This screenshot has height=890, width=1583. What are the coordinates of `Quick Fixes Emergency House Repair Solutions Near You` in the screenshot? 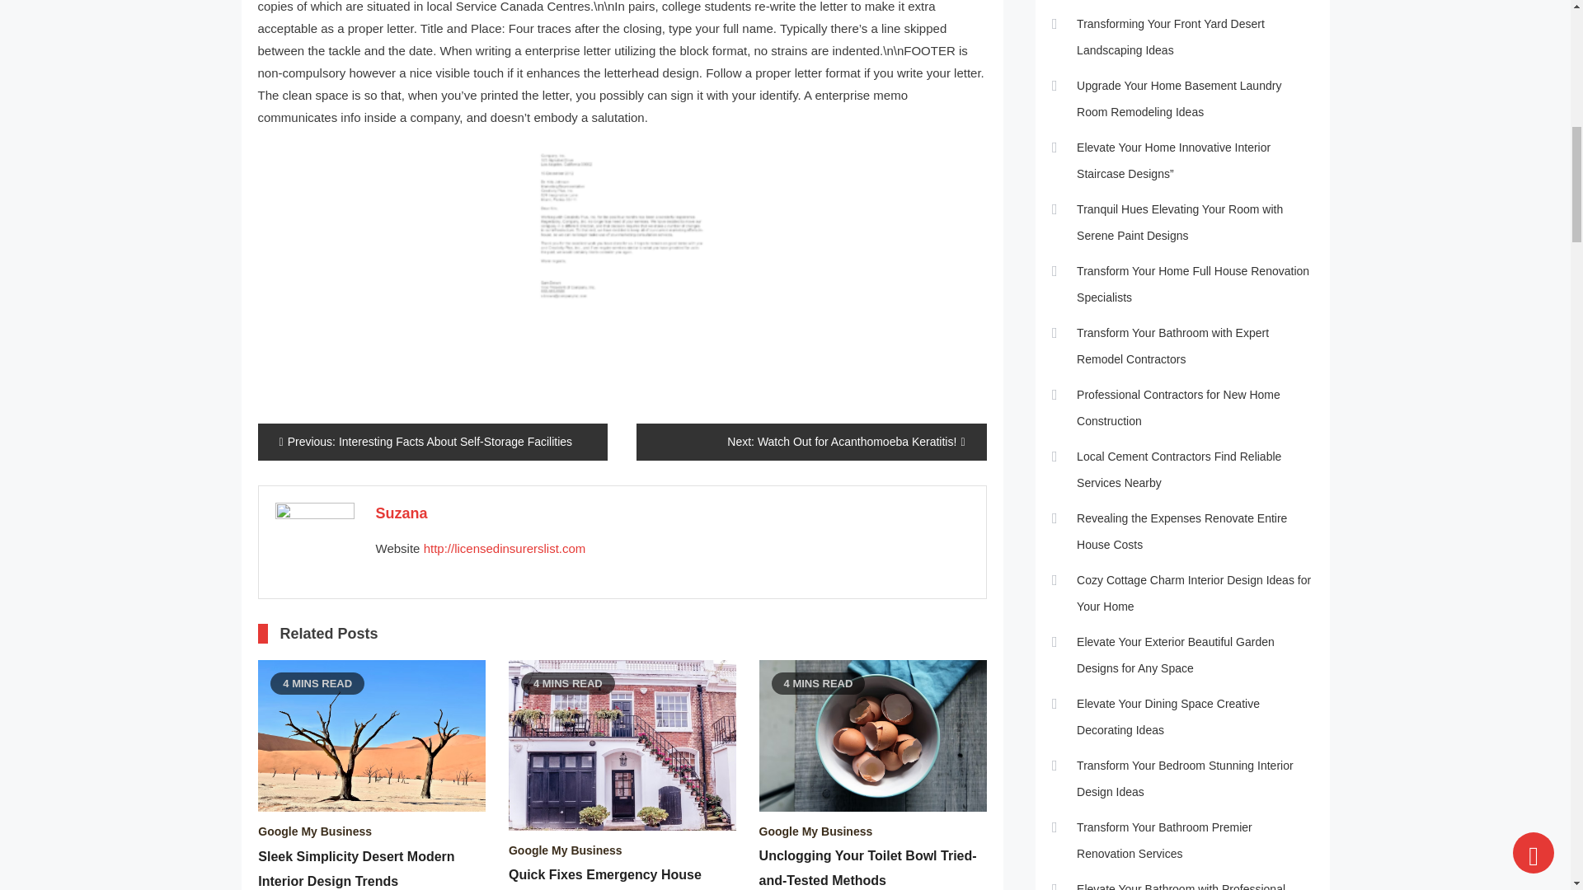 It's located at (622, 745).